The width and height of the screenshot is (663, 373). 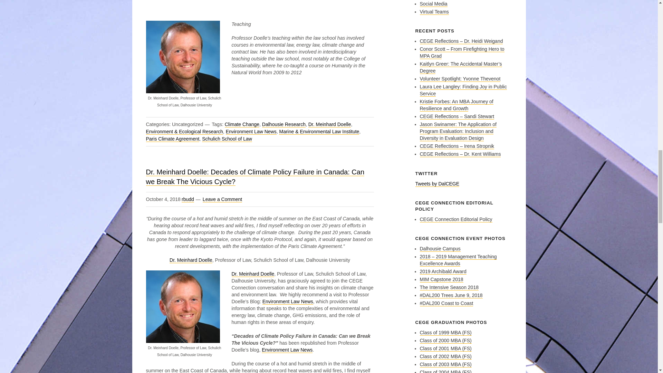 I want to click on Environment Law News, so click(x=288, y=302).